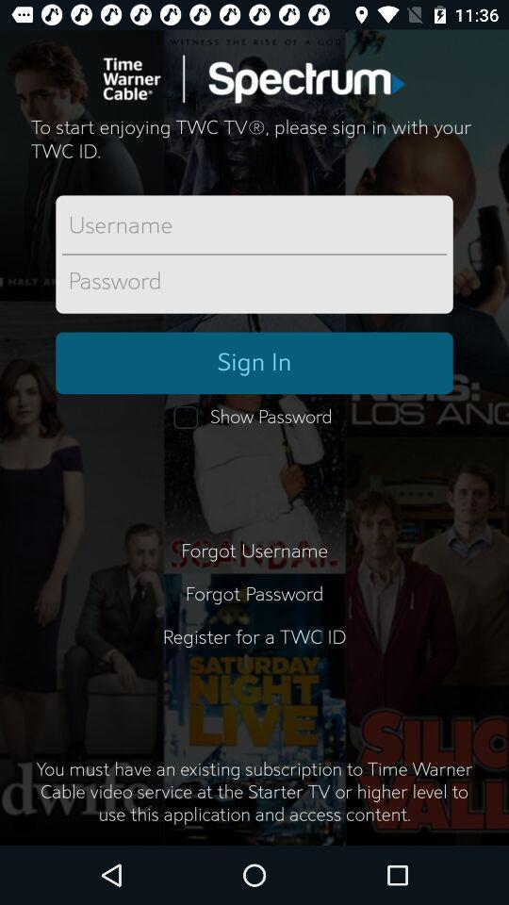 The height and width of the screenshot is (905, 509). What do you see at coordinates (254, 282) in the screenshot?
I see `enter in password` at bounding box center [254, 282].